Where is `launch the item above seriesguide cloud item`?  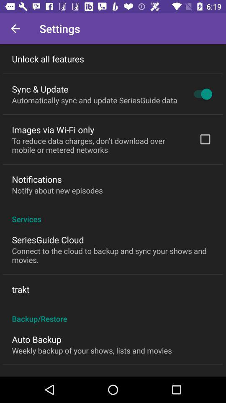
launch the item above seriesguide cloud item is located at coordinates (113, 215).